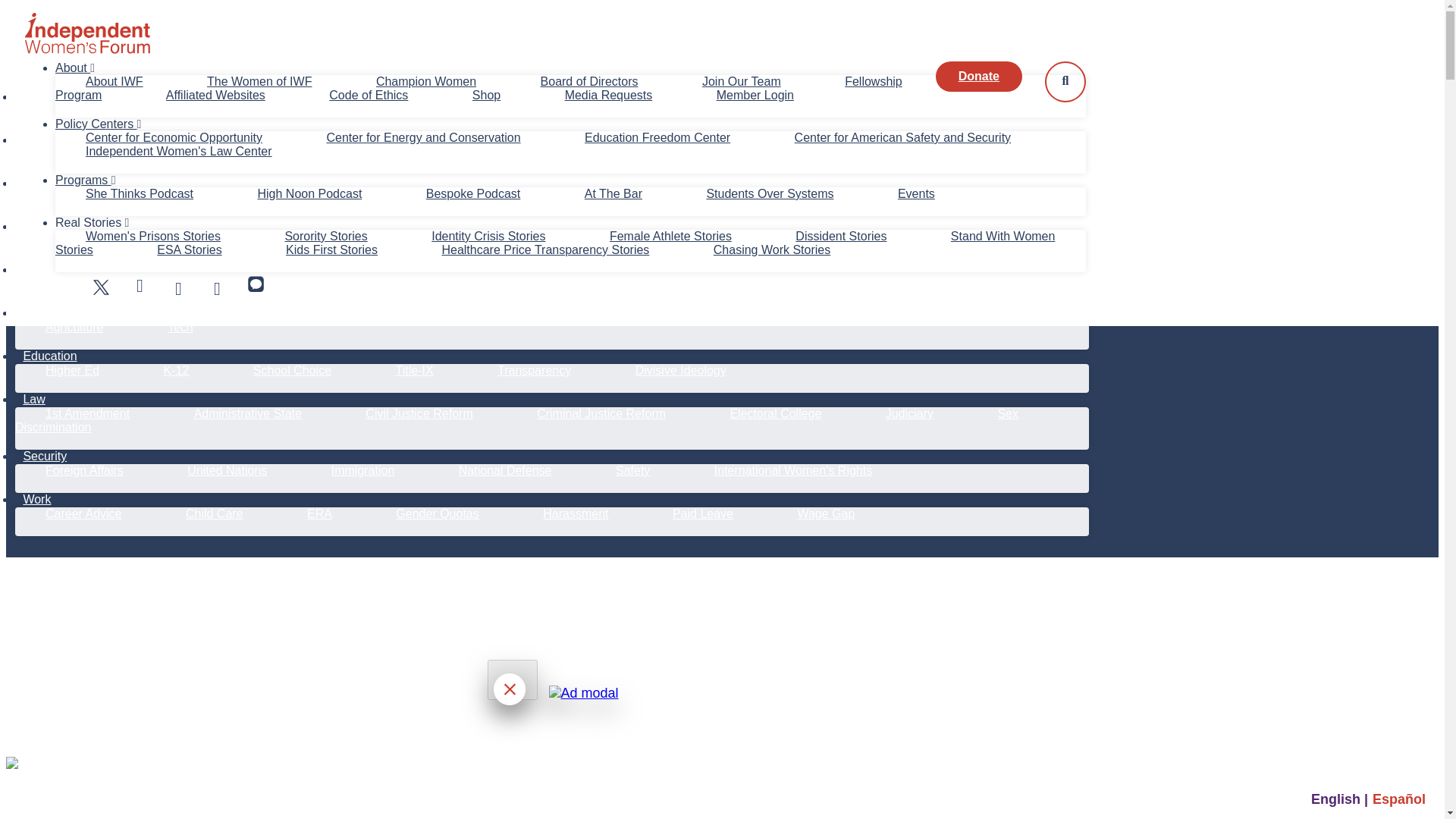 The width and height of the screenshot is (1456, 819). Describe the element at coordinates (487, 94) in the screenshot. I see `Shop` at that location.